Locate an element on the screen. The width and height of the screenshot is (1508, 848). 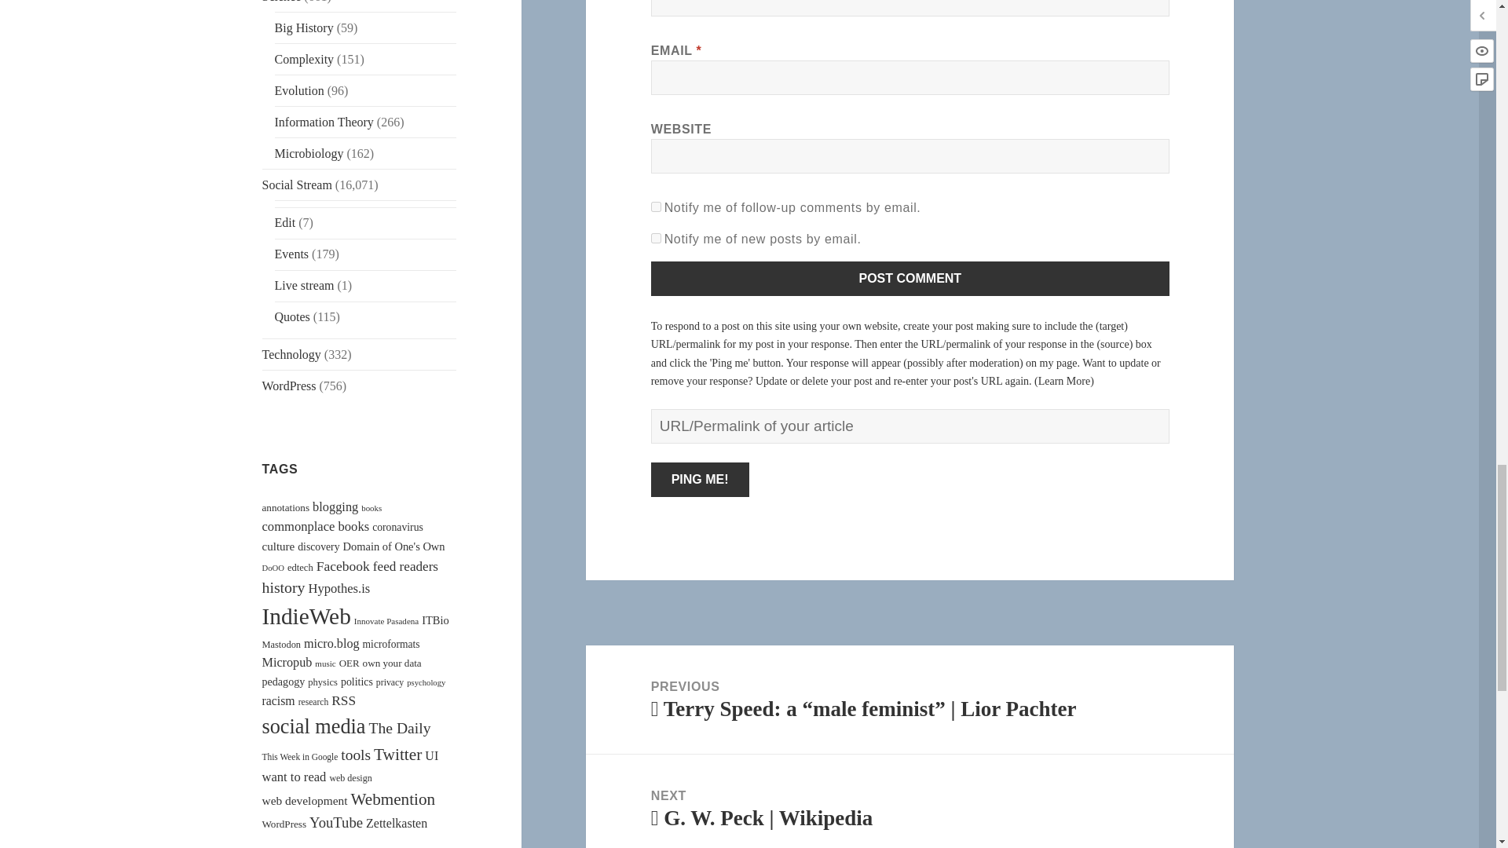
subscribe is located at coordinates (657, 238).